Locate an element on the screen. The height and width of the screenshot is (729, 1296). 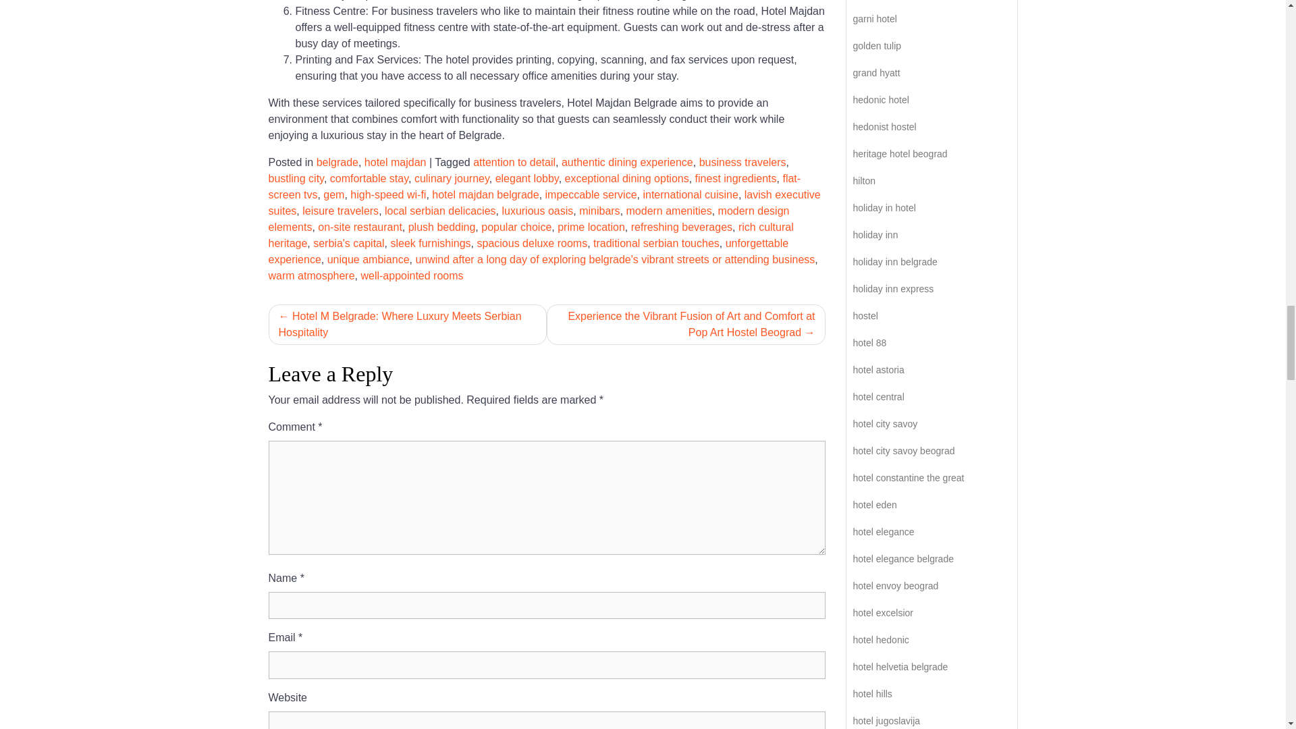
international cuisine is located at coordinates (690, 194).